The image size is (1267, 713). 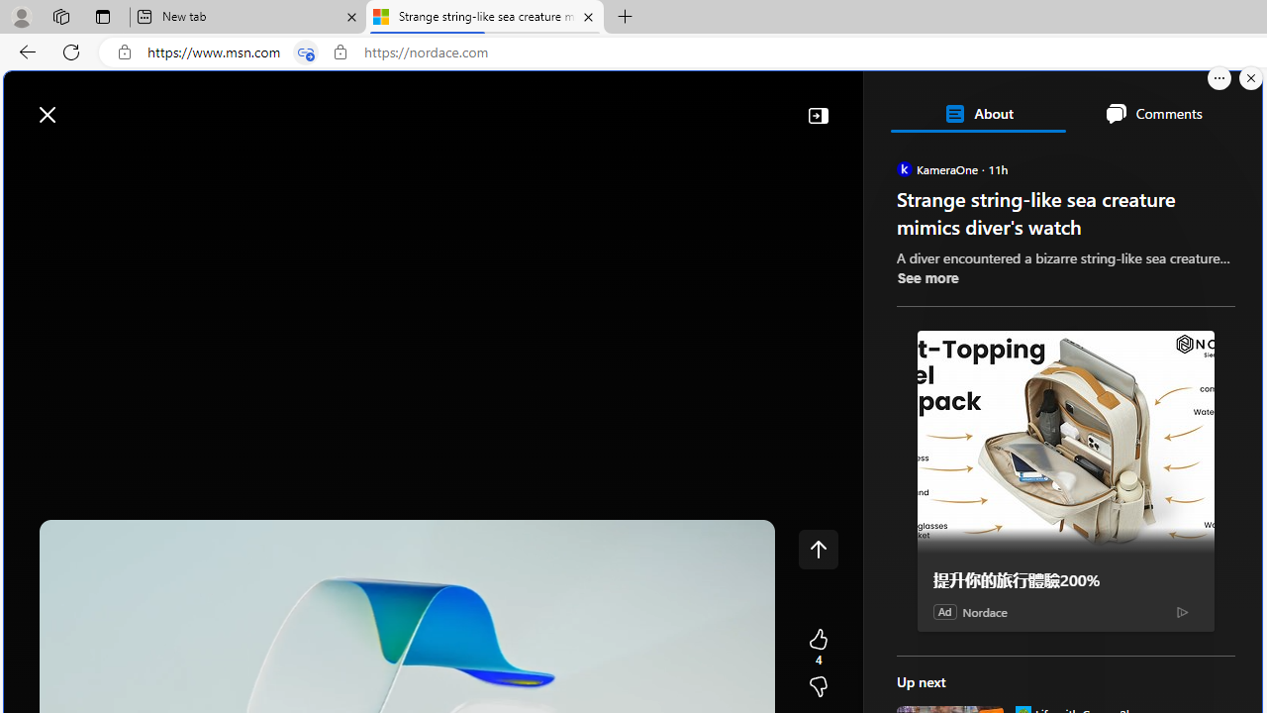 I want to click on Microsoft rewards, so click(x=1139, y=104).